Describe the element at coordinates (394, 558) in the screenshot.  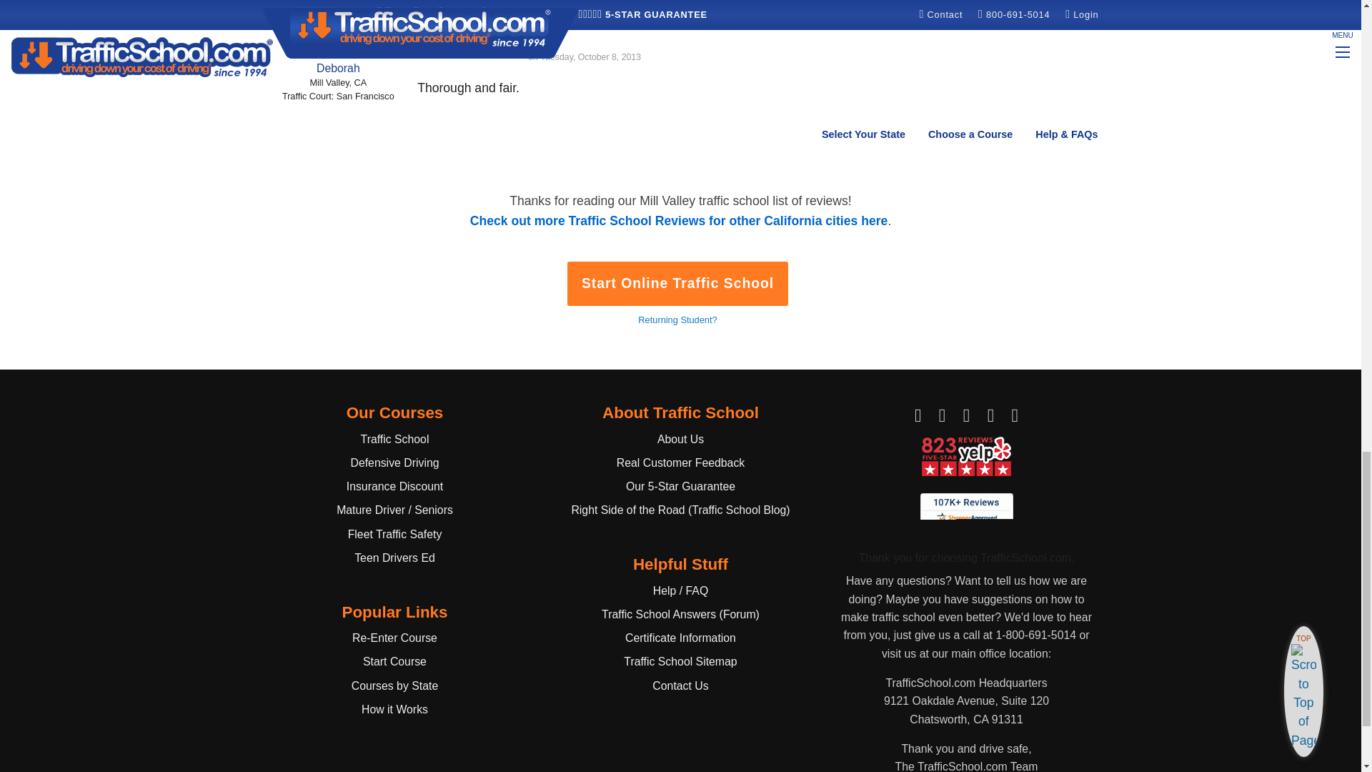
I see `Teen Drivers Ed` at that location.